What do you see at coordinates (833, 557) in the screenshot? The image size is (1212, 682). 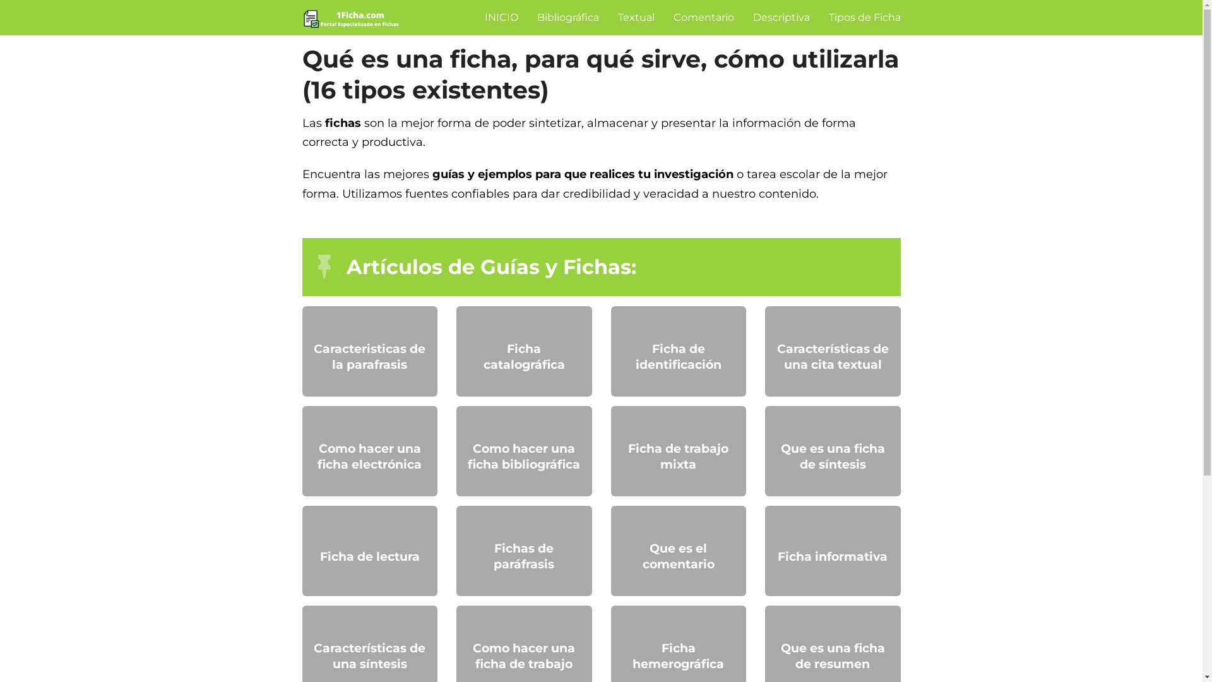 I see `Ficha informativa` at bounding box center [833, 557].